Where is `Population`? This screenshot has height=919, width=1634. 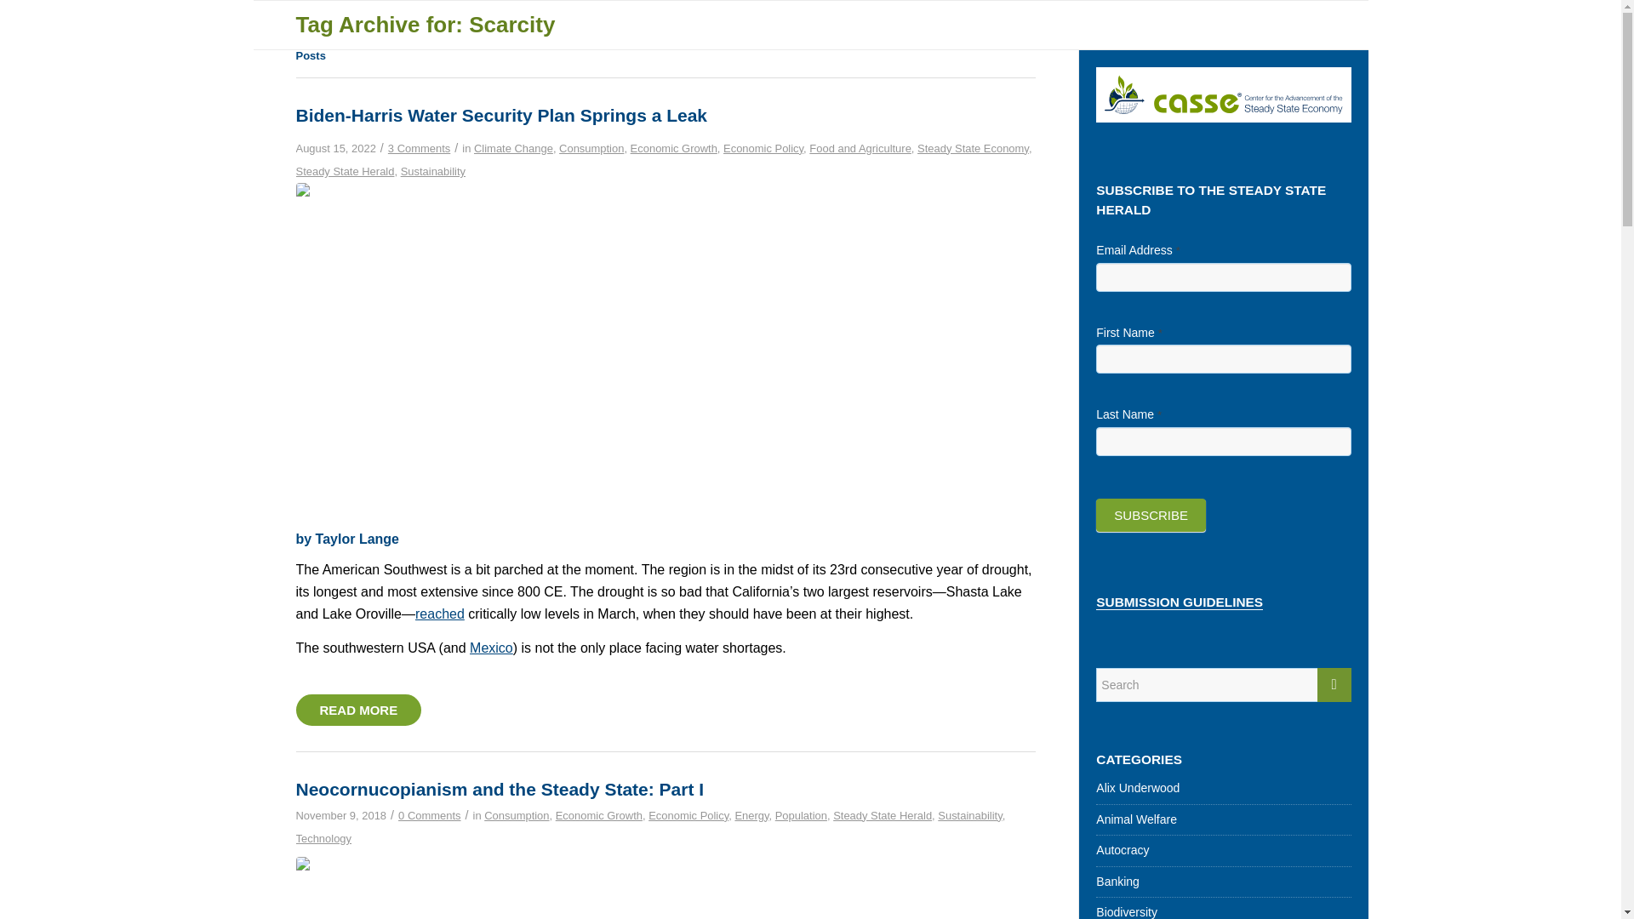
Population is located at coordinates (800, 815).